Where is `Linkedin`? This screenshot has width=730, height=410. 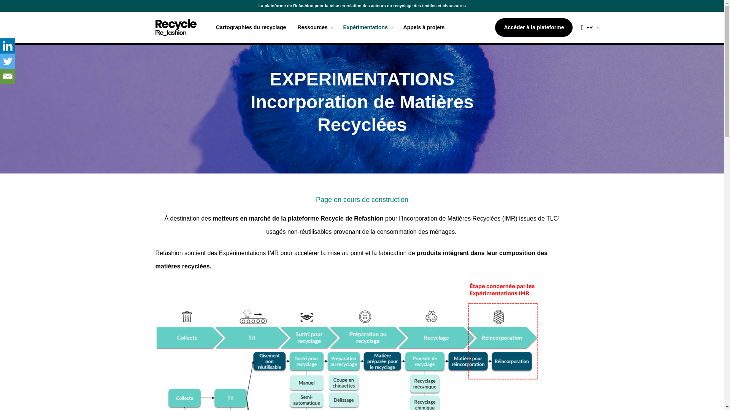 Linkedin is located at coordinates (8, 46).